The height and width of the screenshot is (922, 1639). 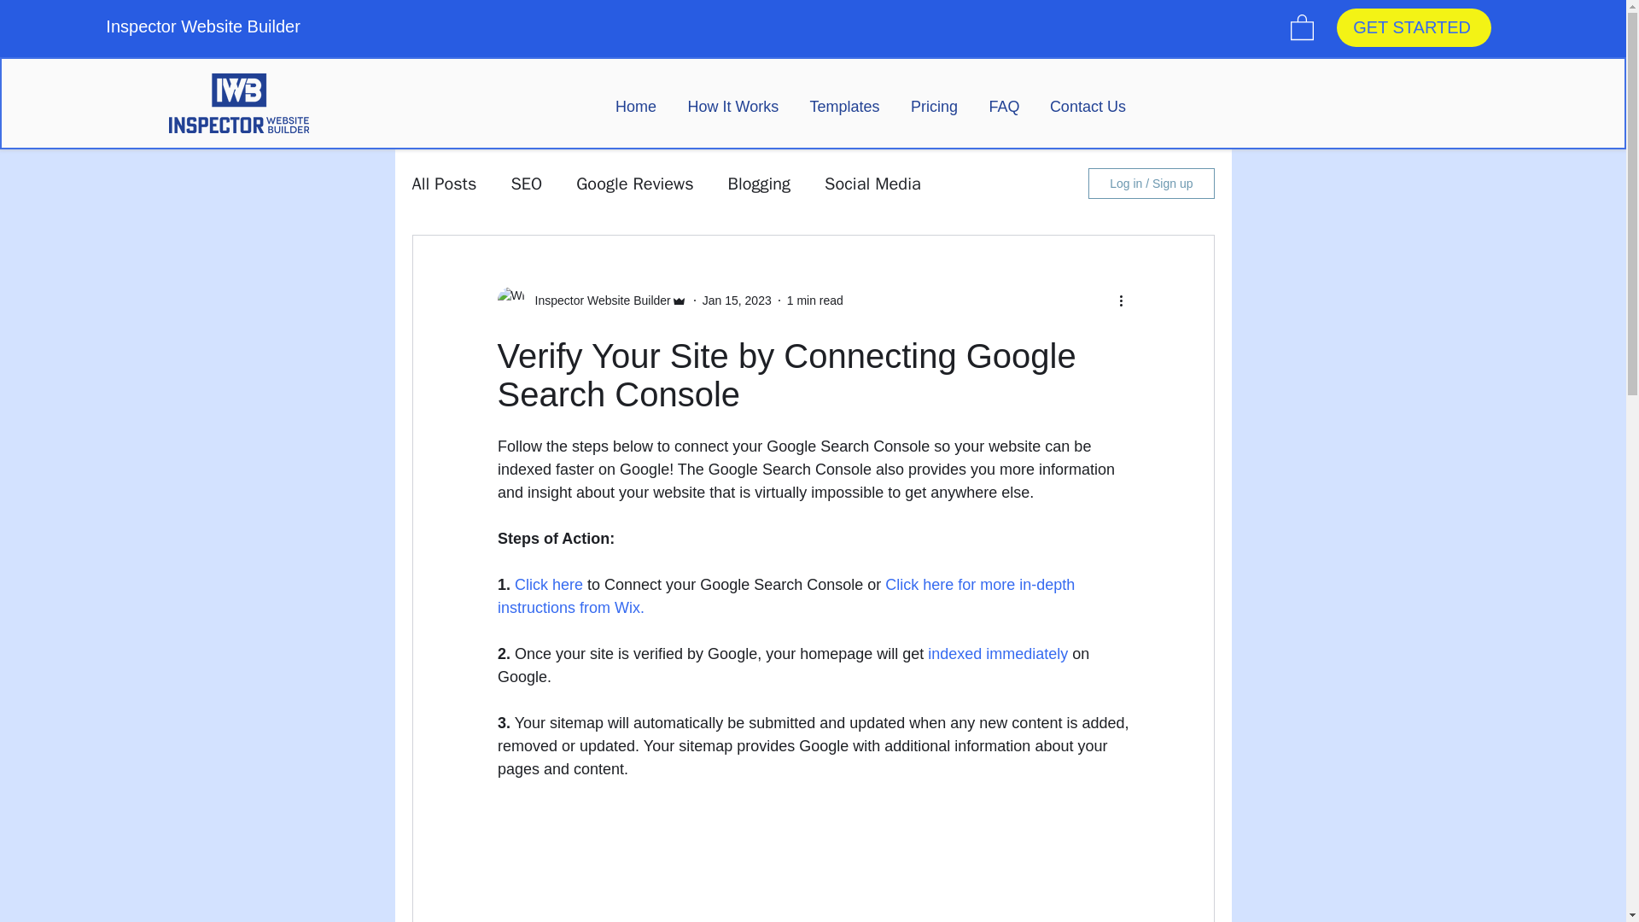 I want to click on Home, so click(x=635, y=107).